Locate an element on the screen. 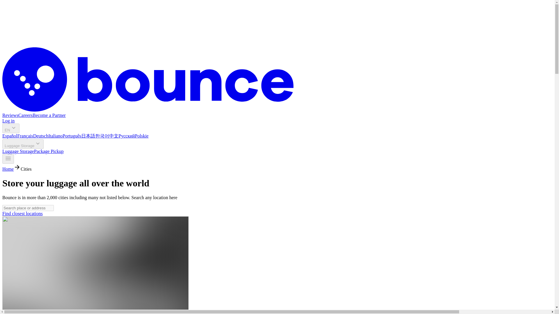  Italiano is located at coordinates (55, 136).